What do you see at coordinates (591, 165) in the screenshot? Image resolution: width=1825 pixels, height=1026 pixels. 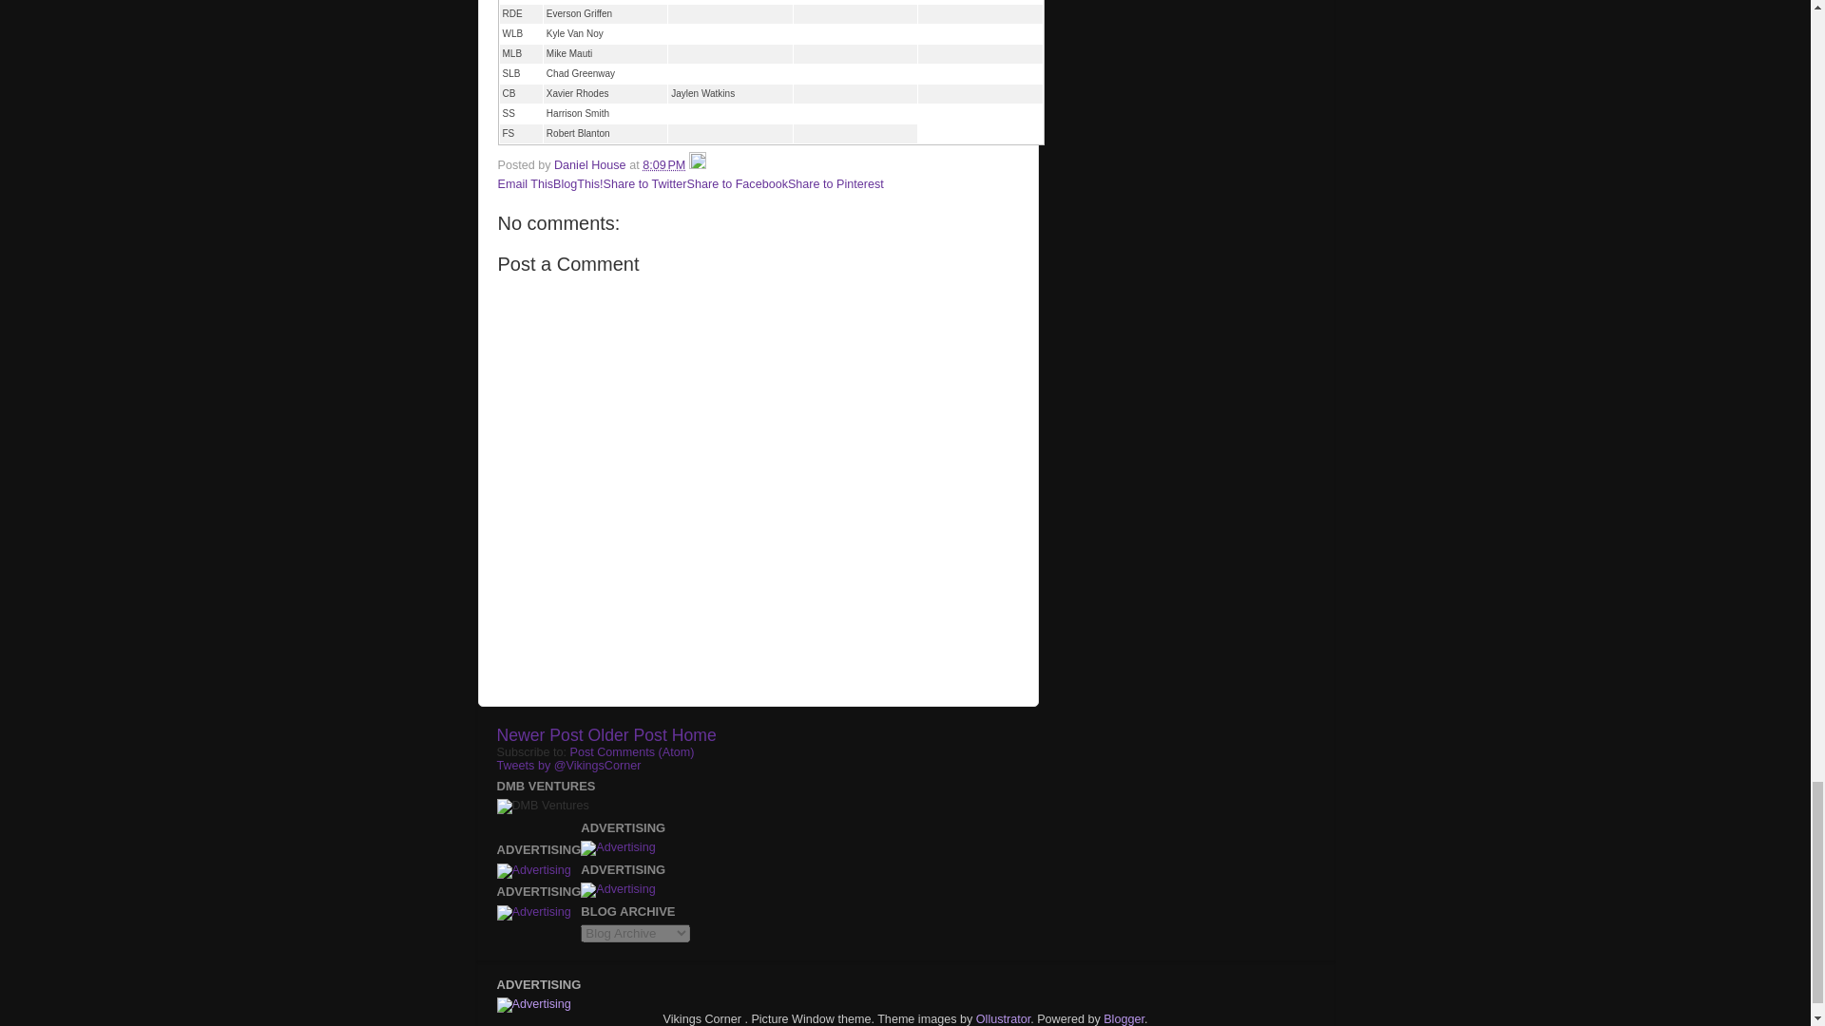 I see `Daniel House` at bounding box center [591, 165].